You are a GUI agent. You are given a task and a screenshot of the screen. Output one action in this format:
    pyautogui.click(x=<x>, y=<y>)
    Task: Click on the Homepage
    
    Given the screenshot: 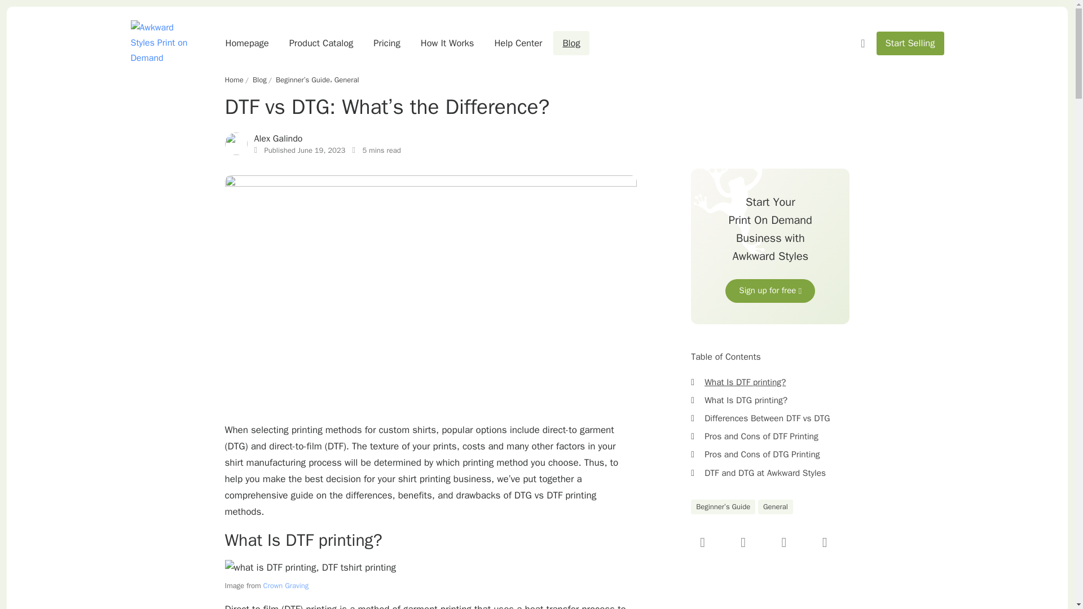 What is the action you would take?
    pyautogui.click(x=247, y=43)
    